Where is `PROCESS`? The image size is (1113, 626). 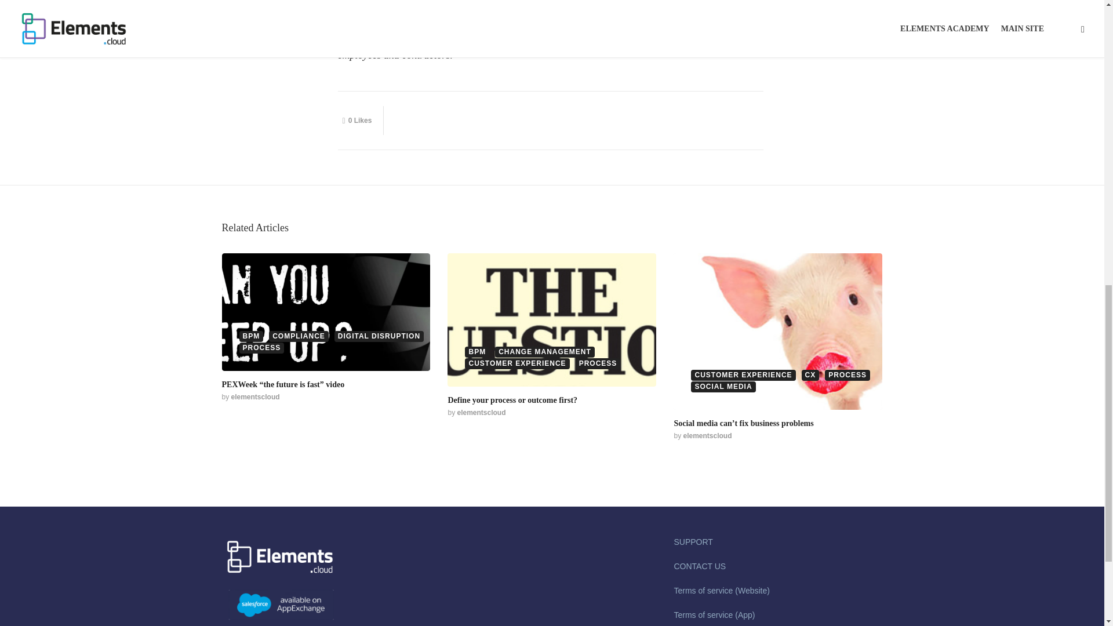
PROCESS is located at coordinates (598, 363).